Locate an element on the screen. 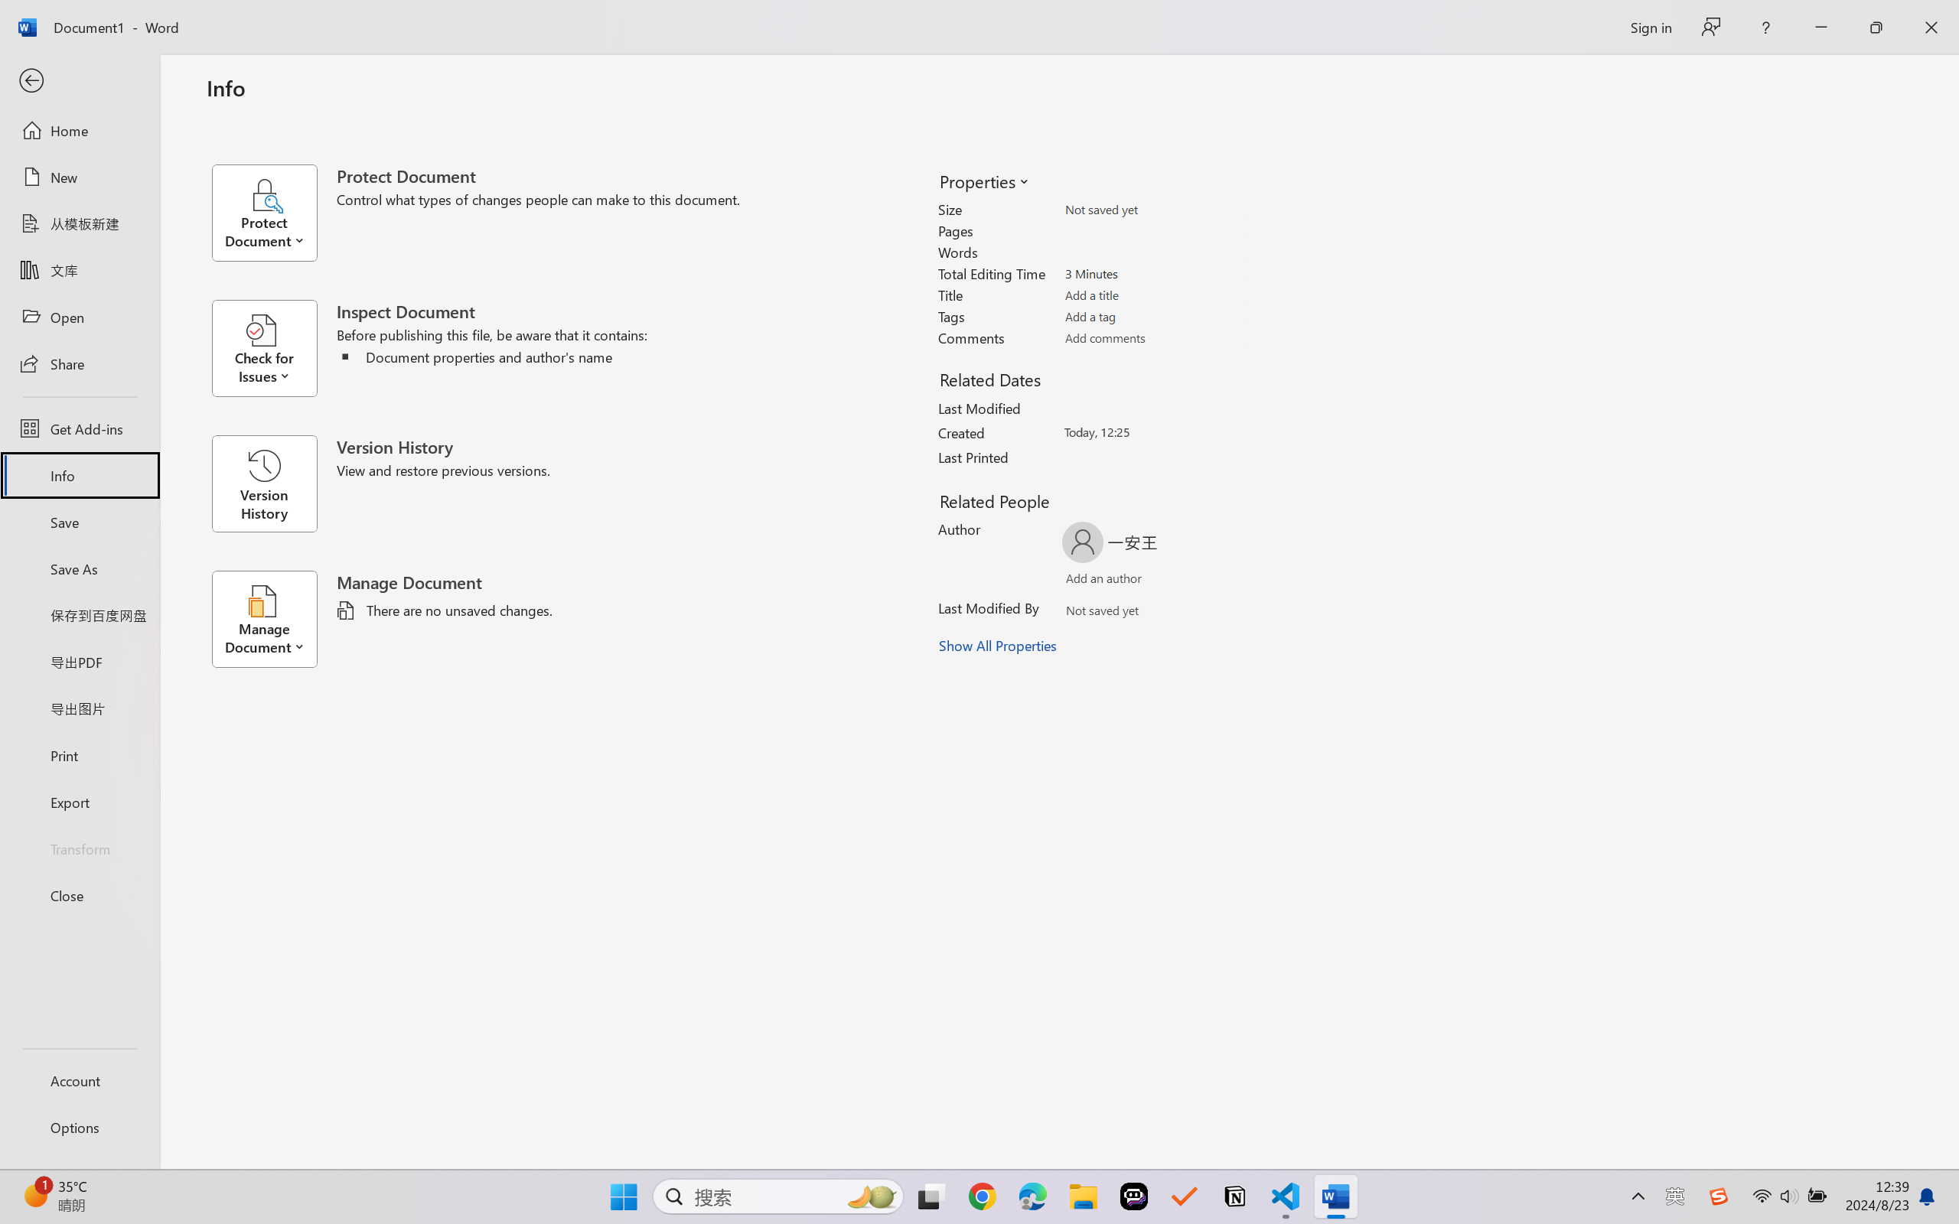 Image resolution: width=1959 pixels, height=1224 pixels. Sign in - Google Accounts is located at coordinates (763, 17).